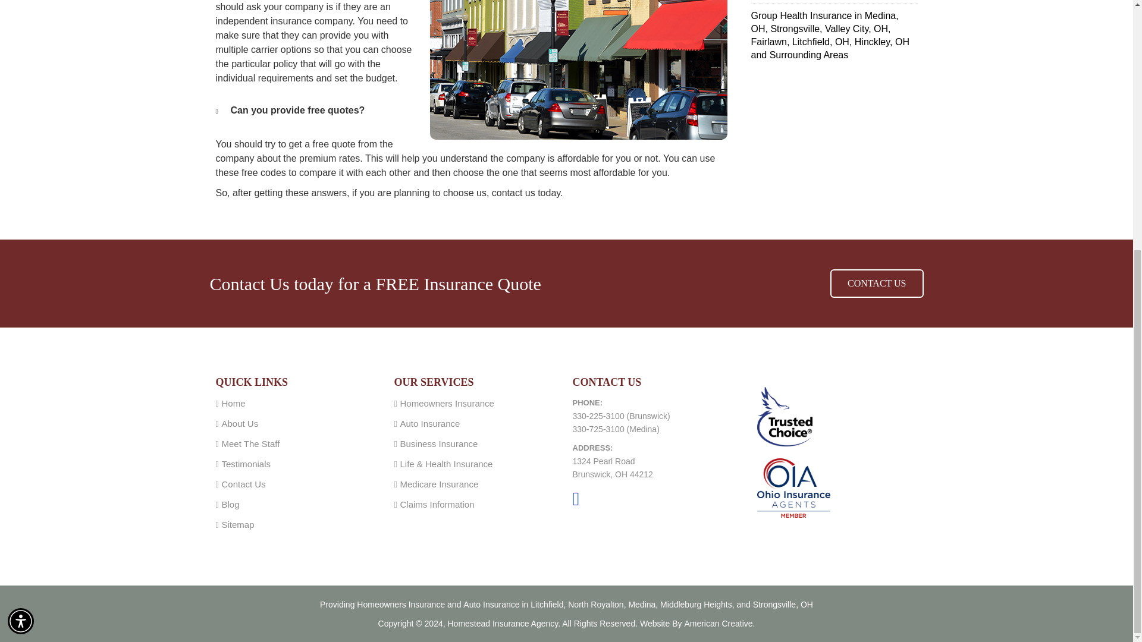  I want to click on Medicare Insurance, so click(439, 484).